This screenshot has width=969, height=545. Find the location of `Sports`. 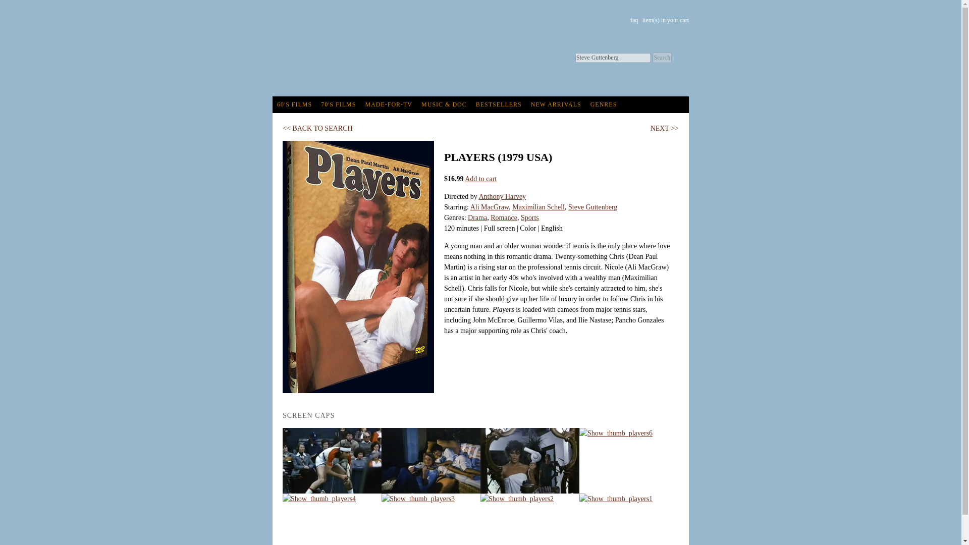

Sports is located at coordinates (530, 217).